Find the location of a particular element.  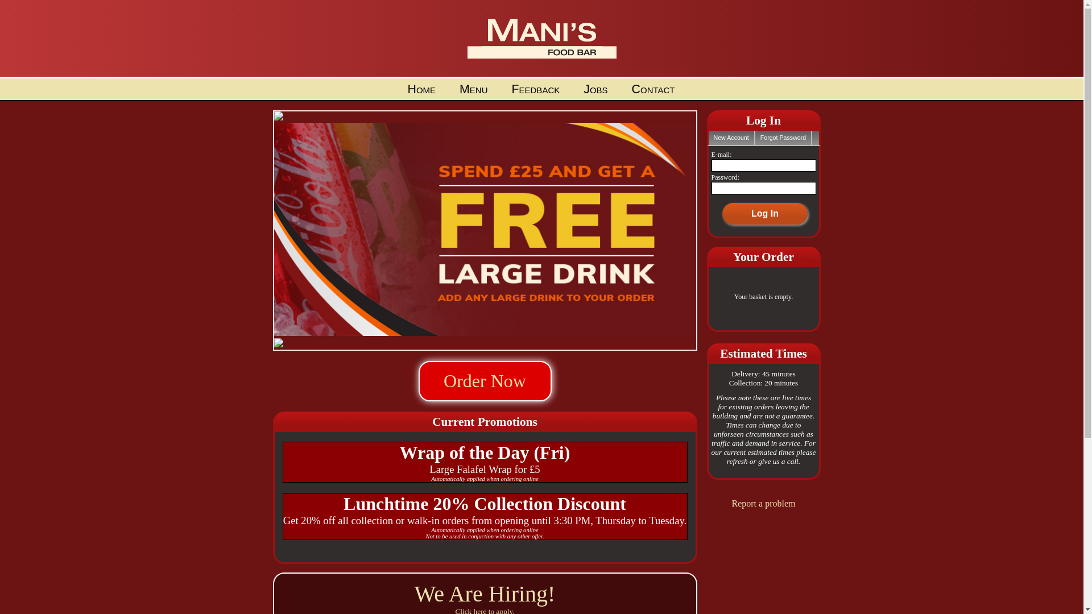

Menu is located at coordinates (473, 89).